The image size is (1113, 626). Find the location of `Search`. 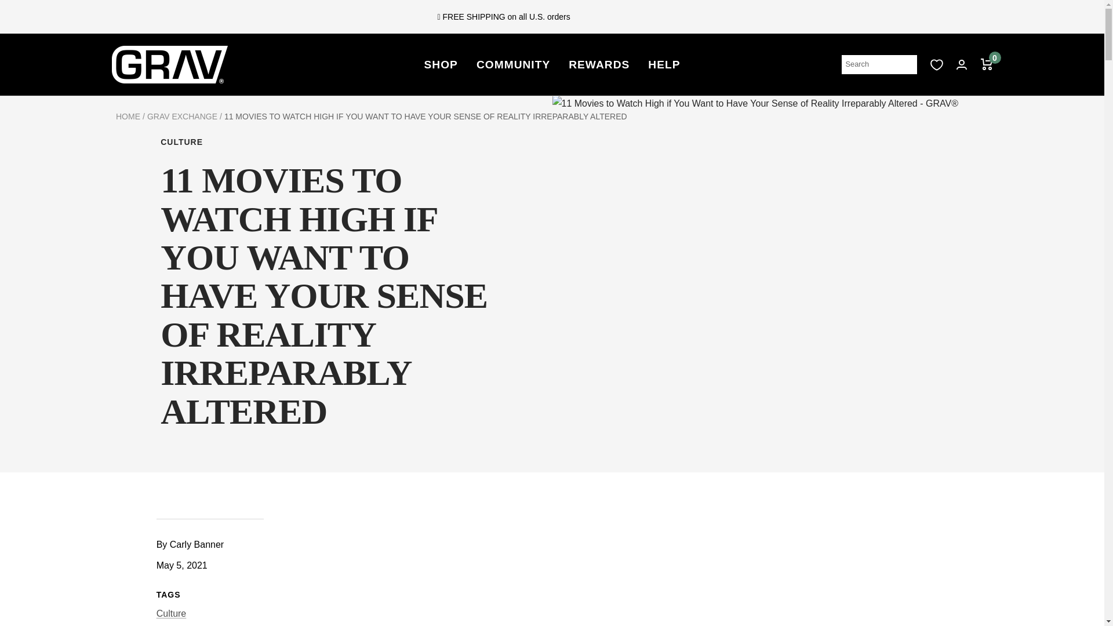

Search is located at coordinates (879, 64).